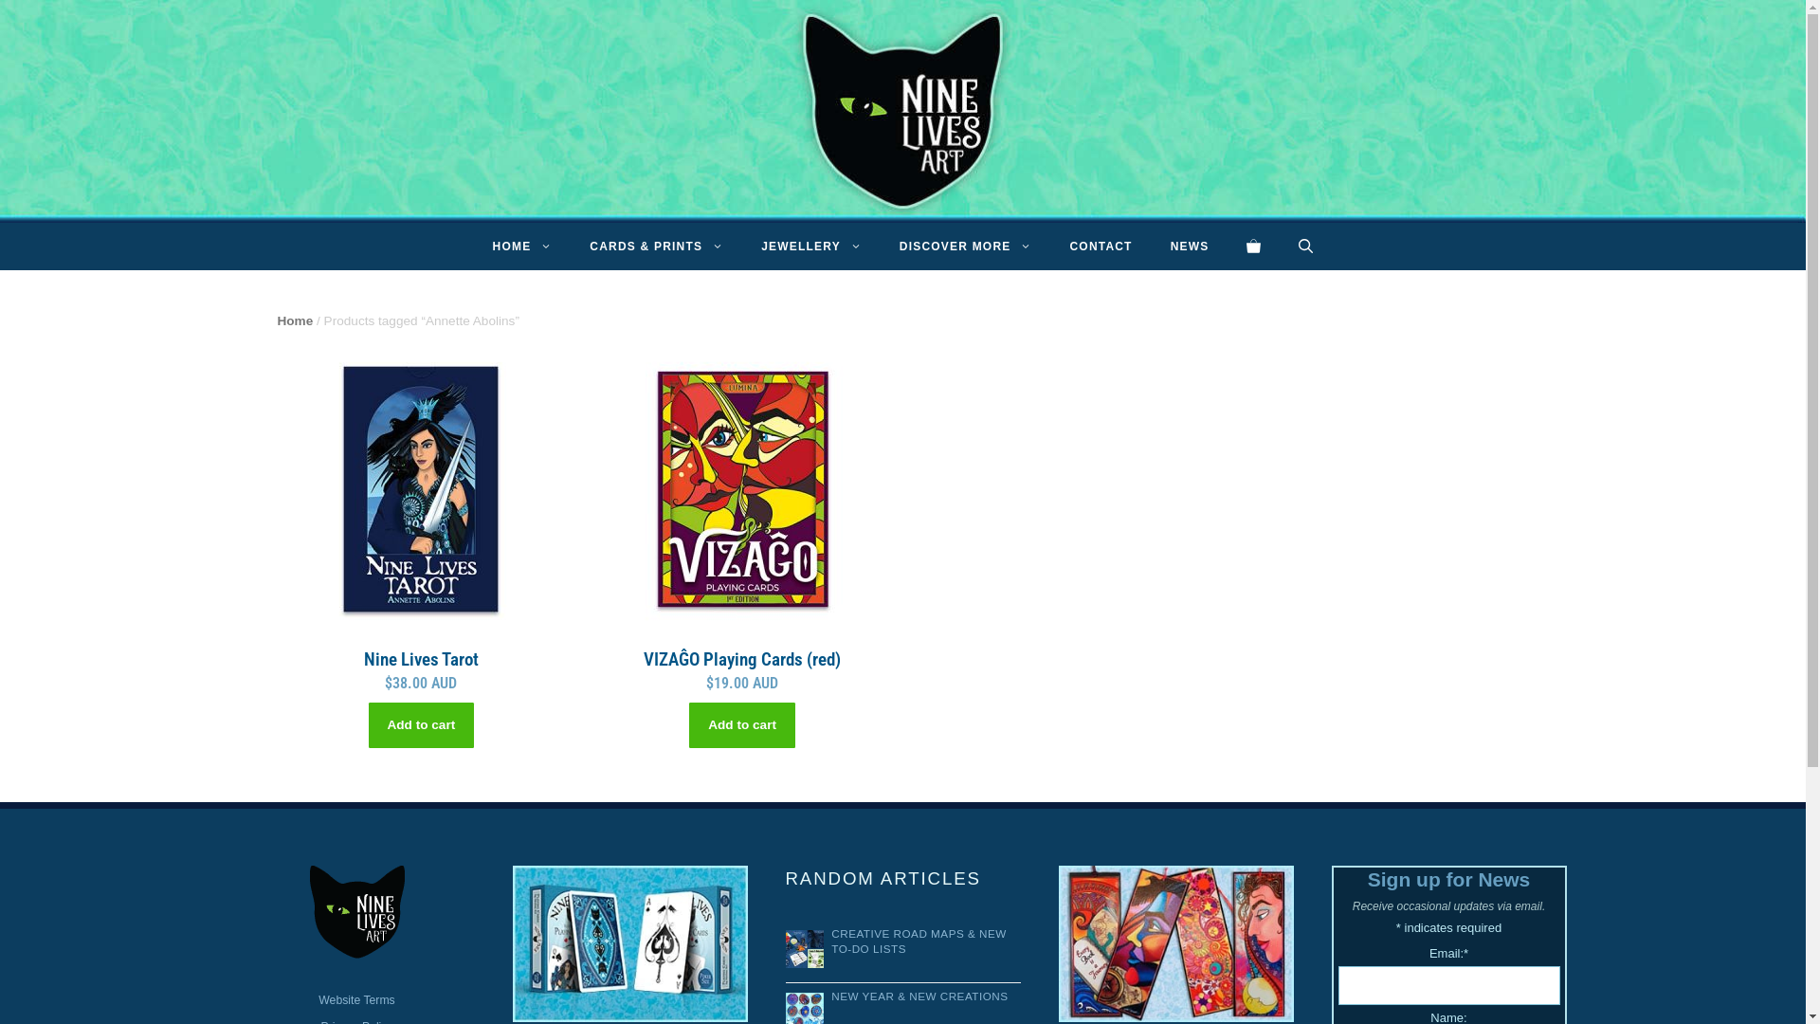 Image resolution: width=1820 pixels, height=1024 pixels. Describe the element at coordinates (919, 941) in the screenshot. I see `CREATIVE ROAD MAPS & NEW TO-DO LISTS` at that location.